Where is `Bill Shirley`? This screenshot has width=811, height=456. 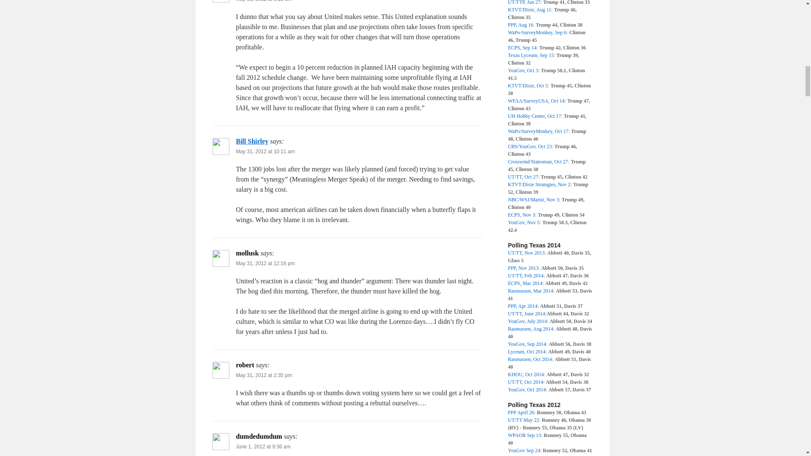 Bill Shirley is located at coordinates (252, 141).